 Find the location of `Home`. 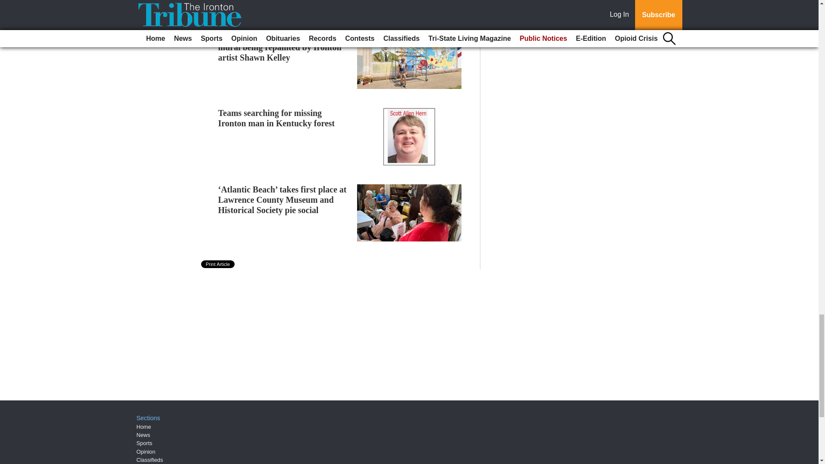

Home is located at coordinates (144, 427).